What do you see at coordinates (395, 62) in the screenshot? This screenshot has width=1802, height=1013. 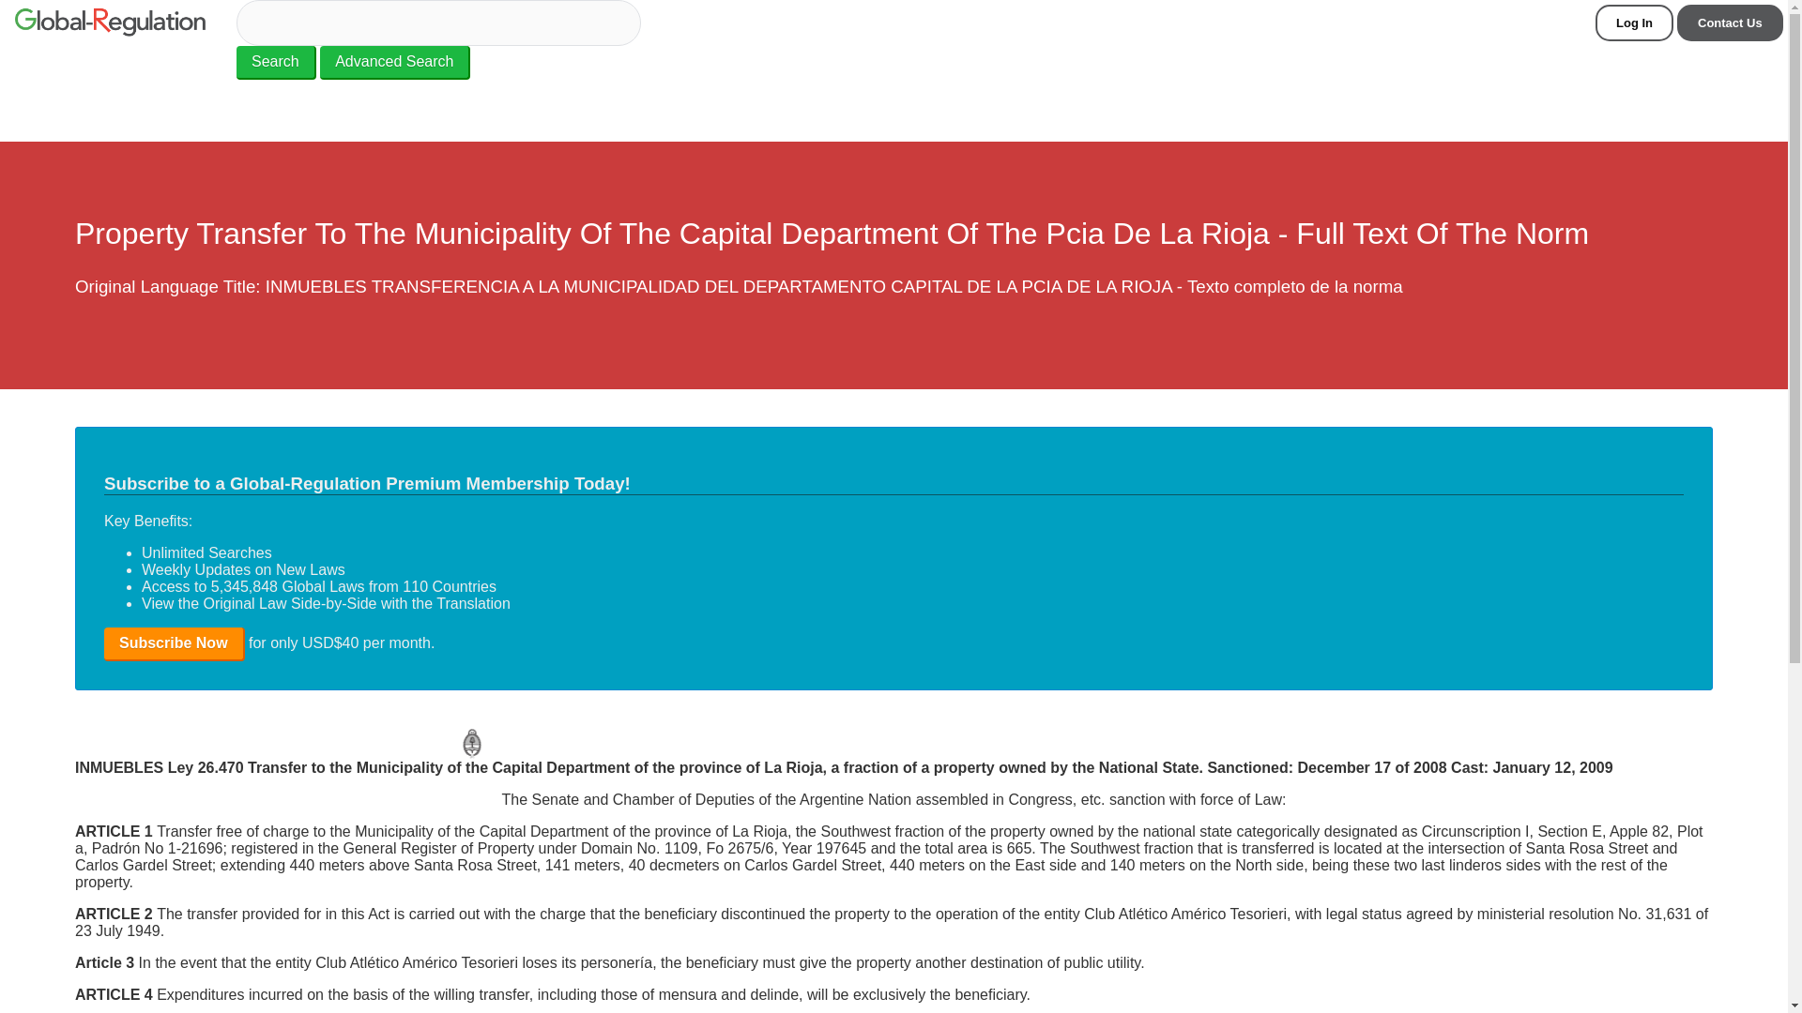 I see `Advanced Search` at bounding box center [395, 62].